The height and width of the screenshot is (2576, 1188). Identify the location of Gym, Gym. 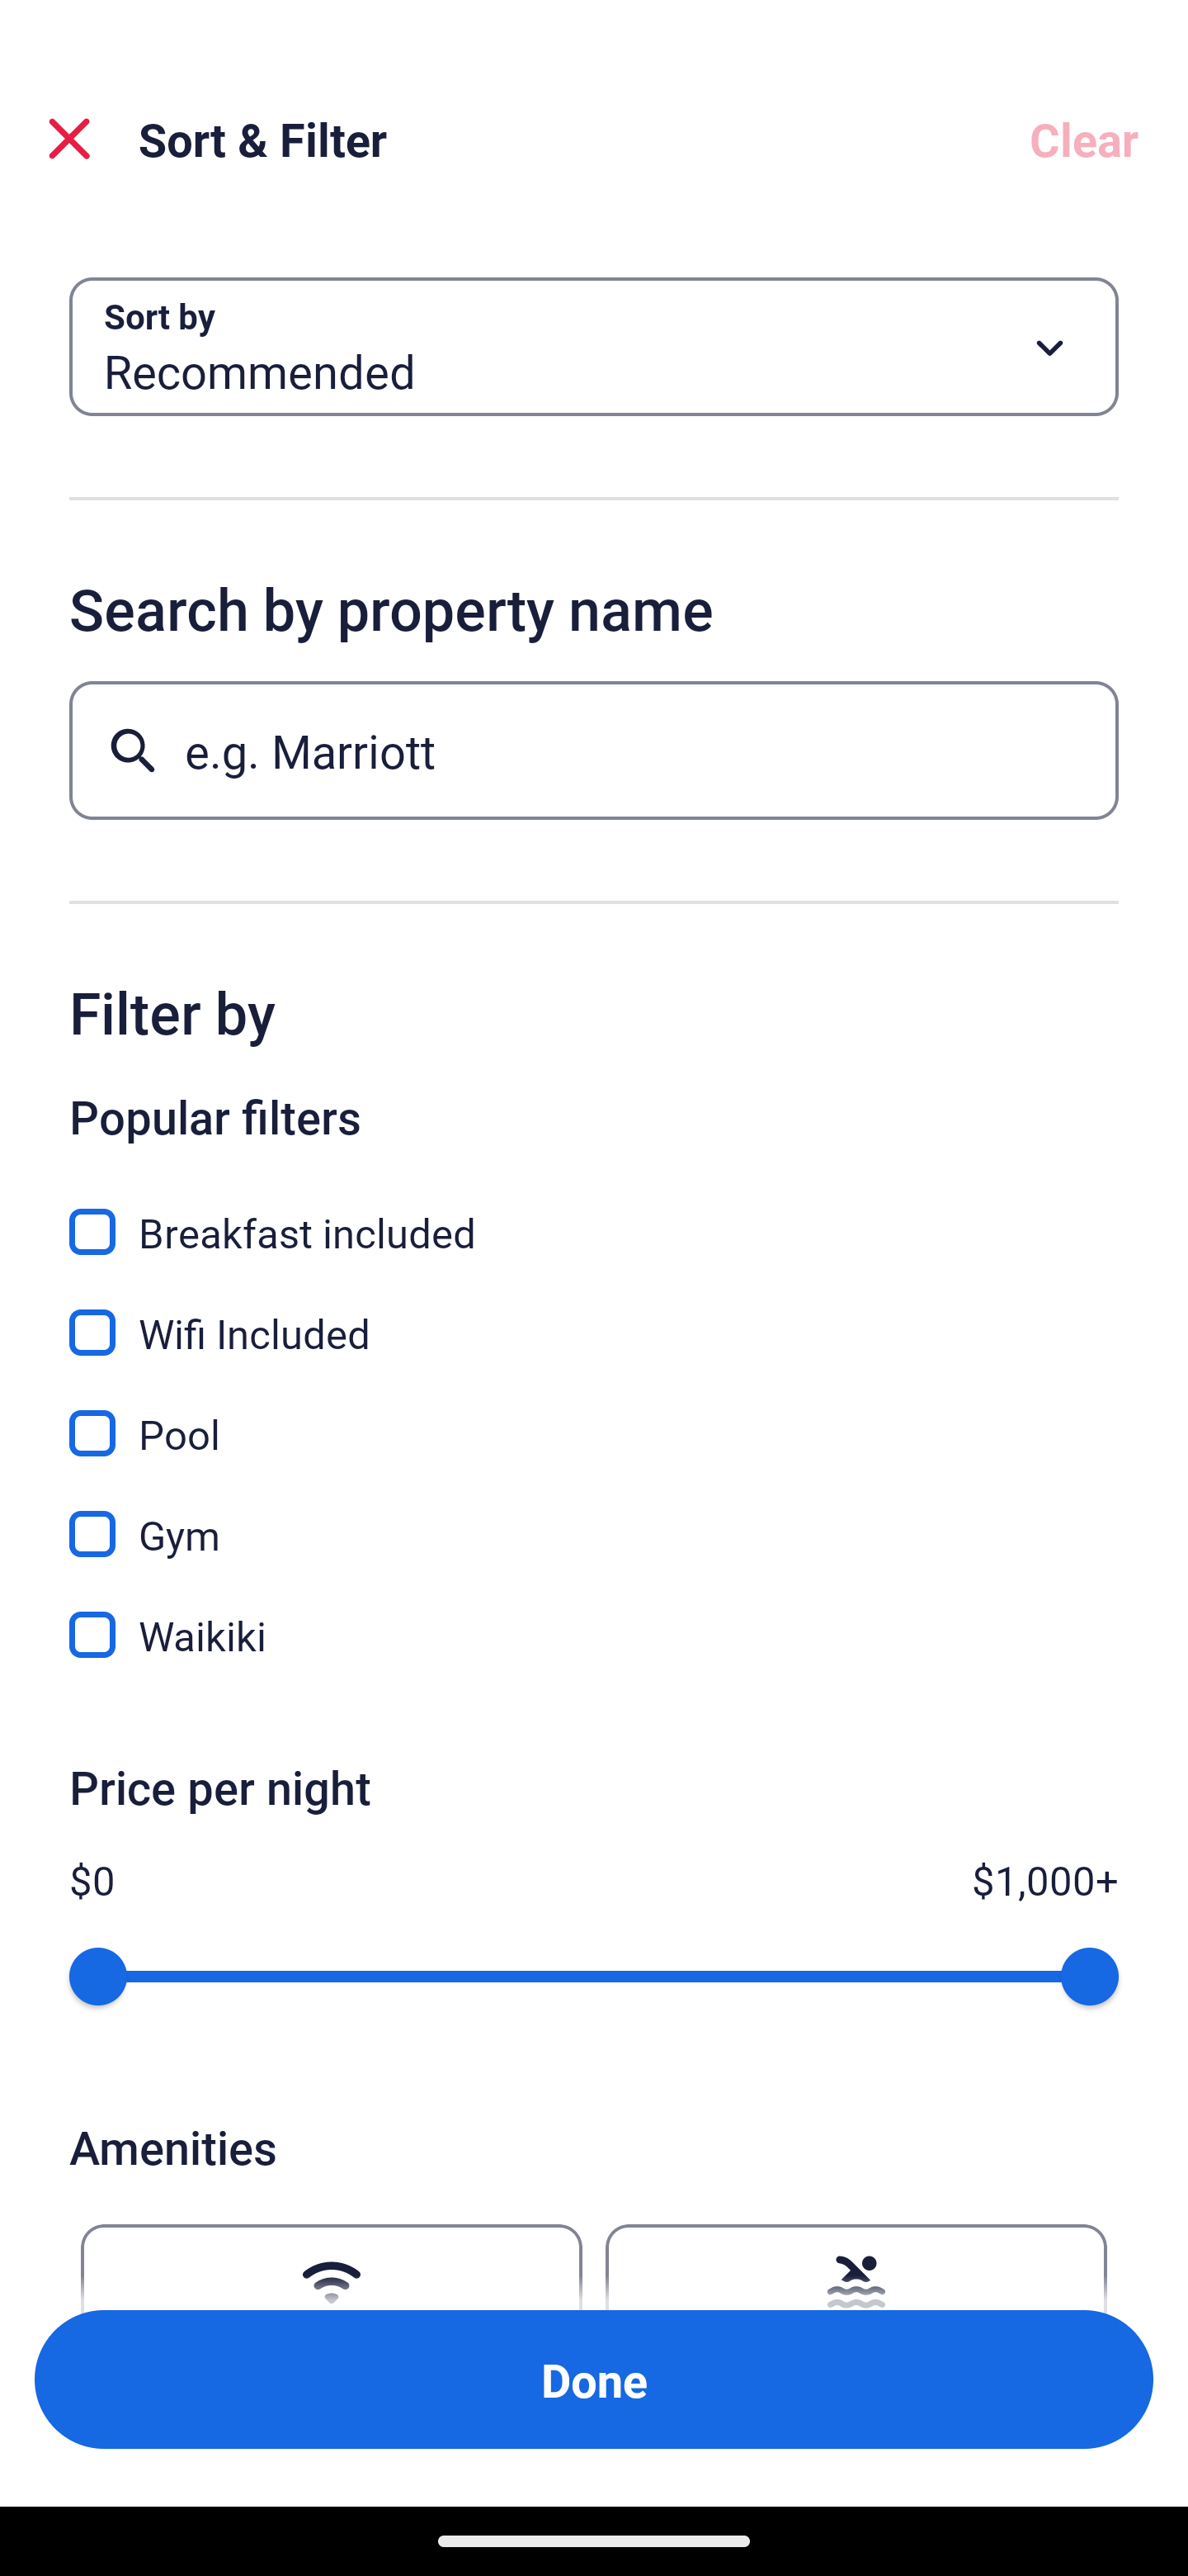
(594, 1516).